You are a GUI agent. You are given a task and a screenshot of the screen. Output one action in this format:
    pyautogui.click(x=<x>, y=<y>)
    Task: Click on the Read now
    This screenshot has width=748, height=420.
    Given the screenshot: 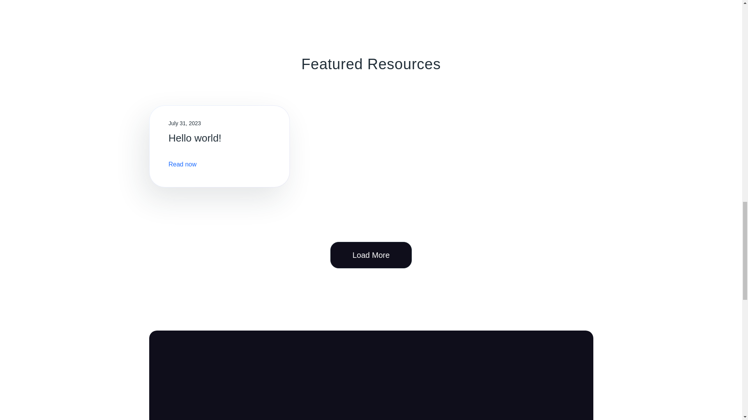 What is the action you would take?
    pyautogui.click(x=182, y=164)
    